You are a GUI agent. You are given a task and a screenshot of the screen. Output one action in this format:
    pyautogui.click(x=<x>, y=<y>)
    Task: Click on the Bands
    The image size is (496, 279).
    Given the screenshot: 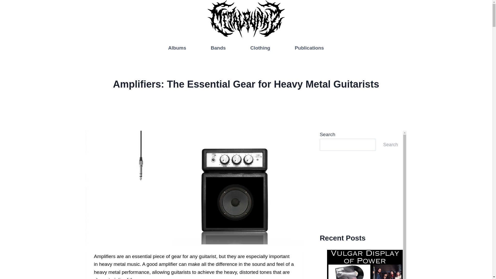 What is the action you would take?
    pyautogui.click(x=218, y=48)
    